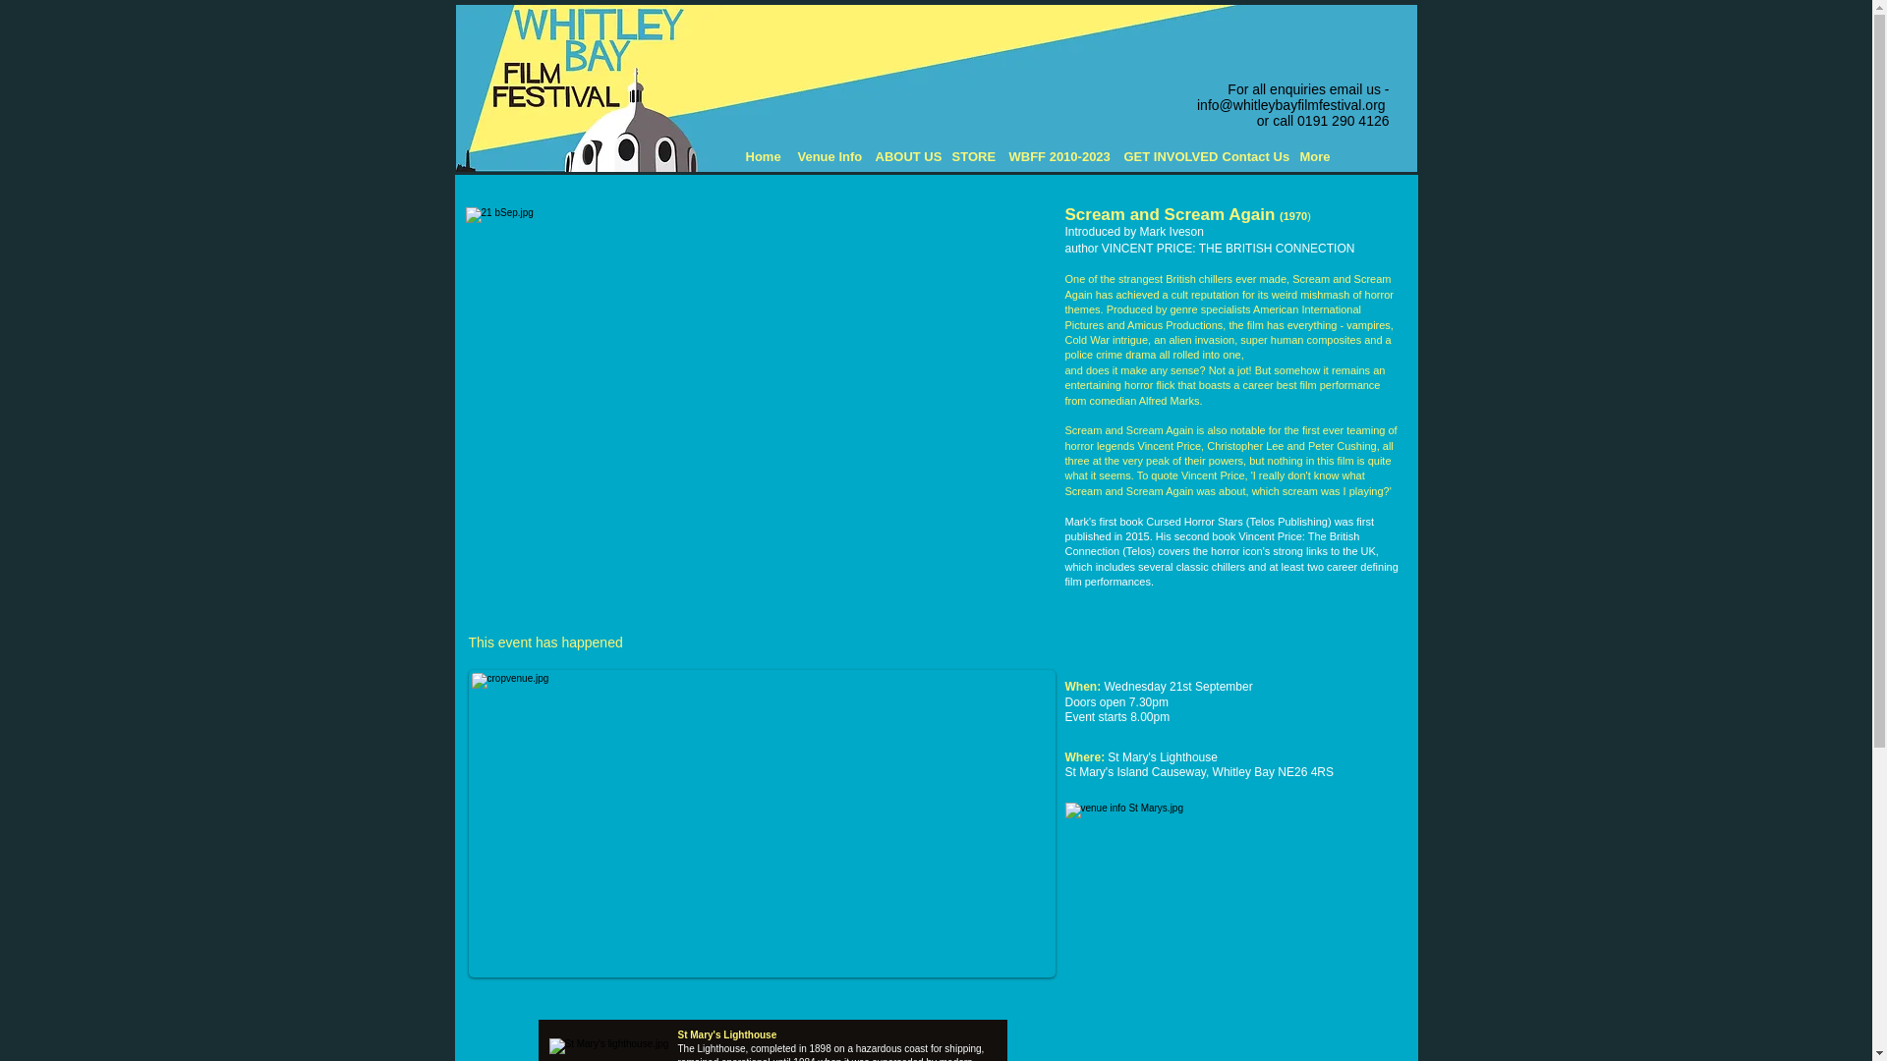 The height and width of the screenshot is (1061, 1887). What do you see at coordinates (969, 157) in the screenshot?
I see `STORE` at bounding box center [969, 157].